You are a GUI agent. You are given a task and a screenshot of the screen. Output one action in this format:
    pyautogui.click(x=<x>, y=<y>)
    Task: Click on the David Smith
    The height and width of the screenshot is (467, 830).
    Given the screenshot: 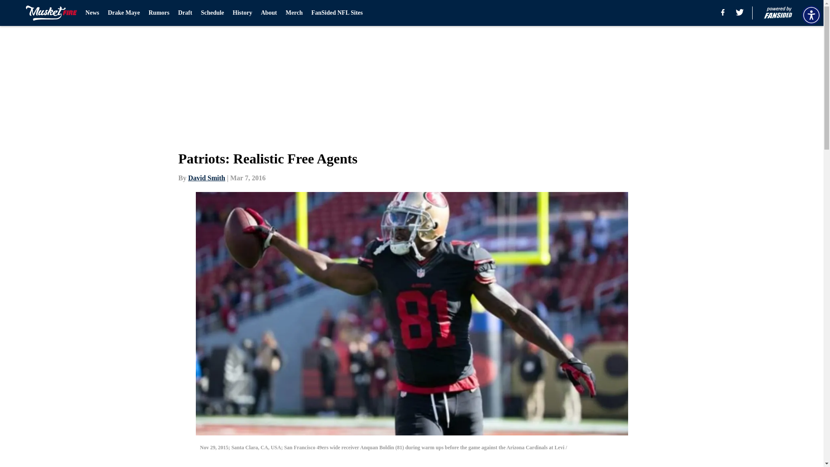 What is the action you would take?
    pyautogui.click(x=207, y=178)
    